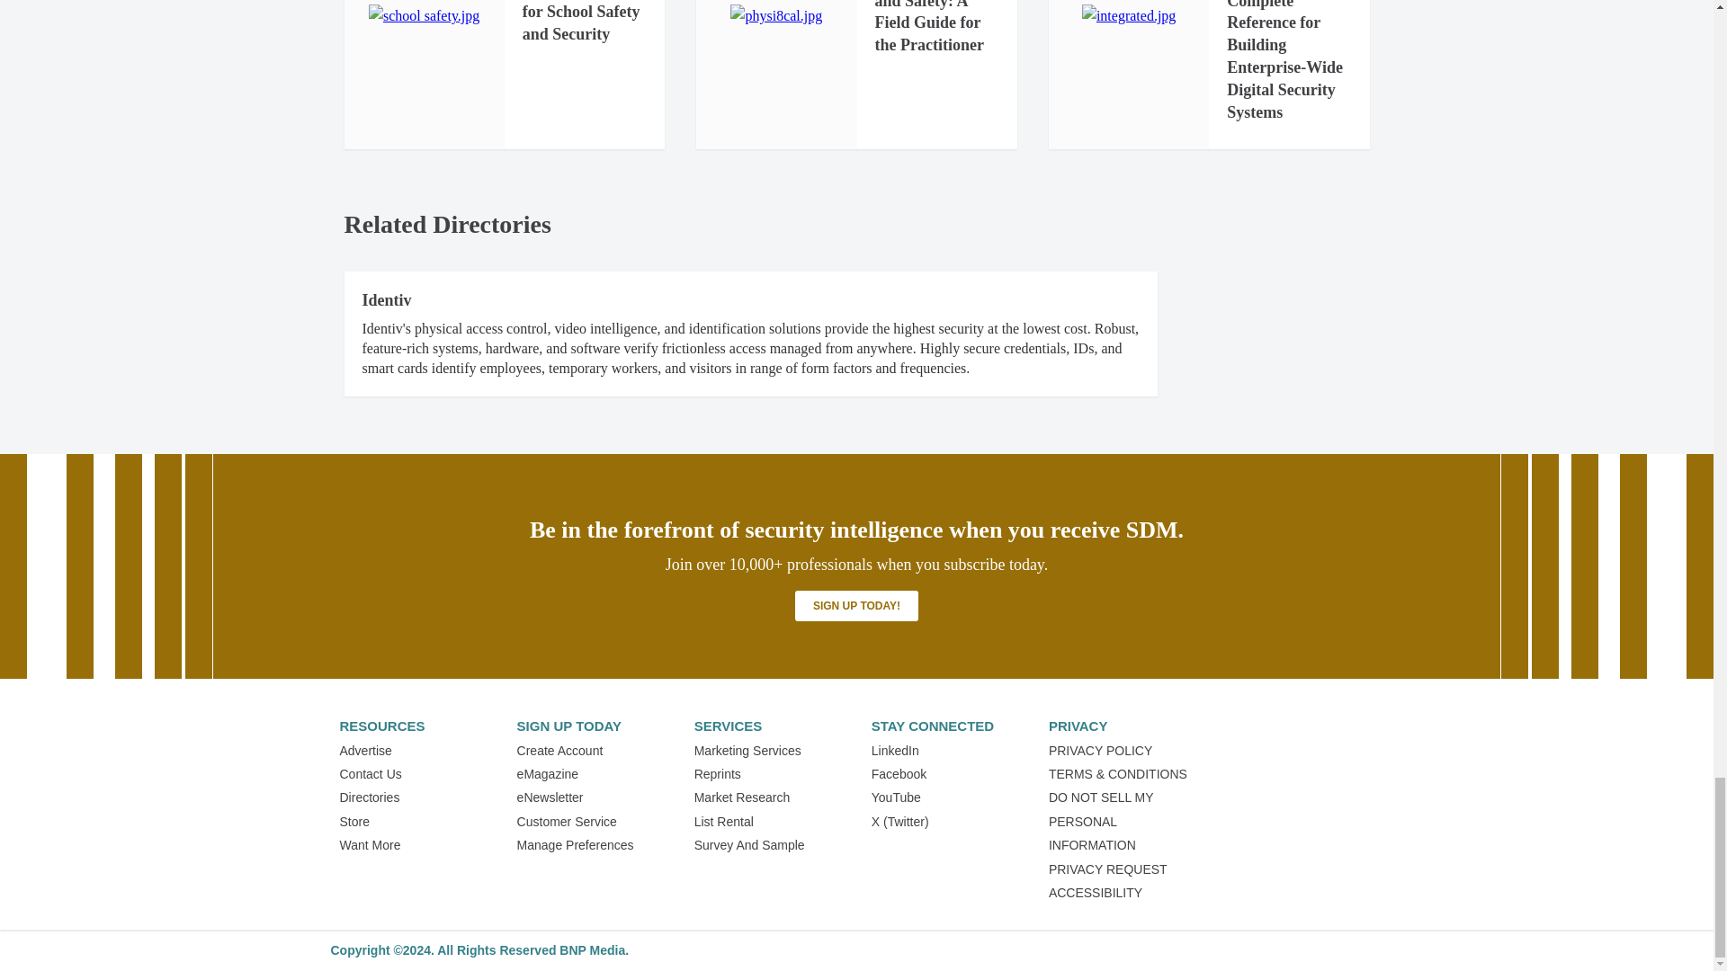  Describe the element at coordinates (1129, 16) in the screenshot. I see `integrated.jpg` at that location.